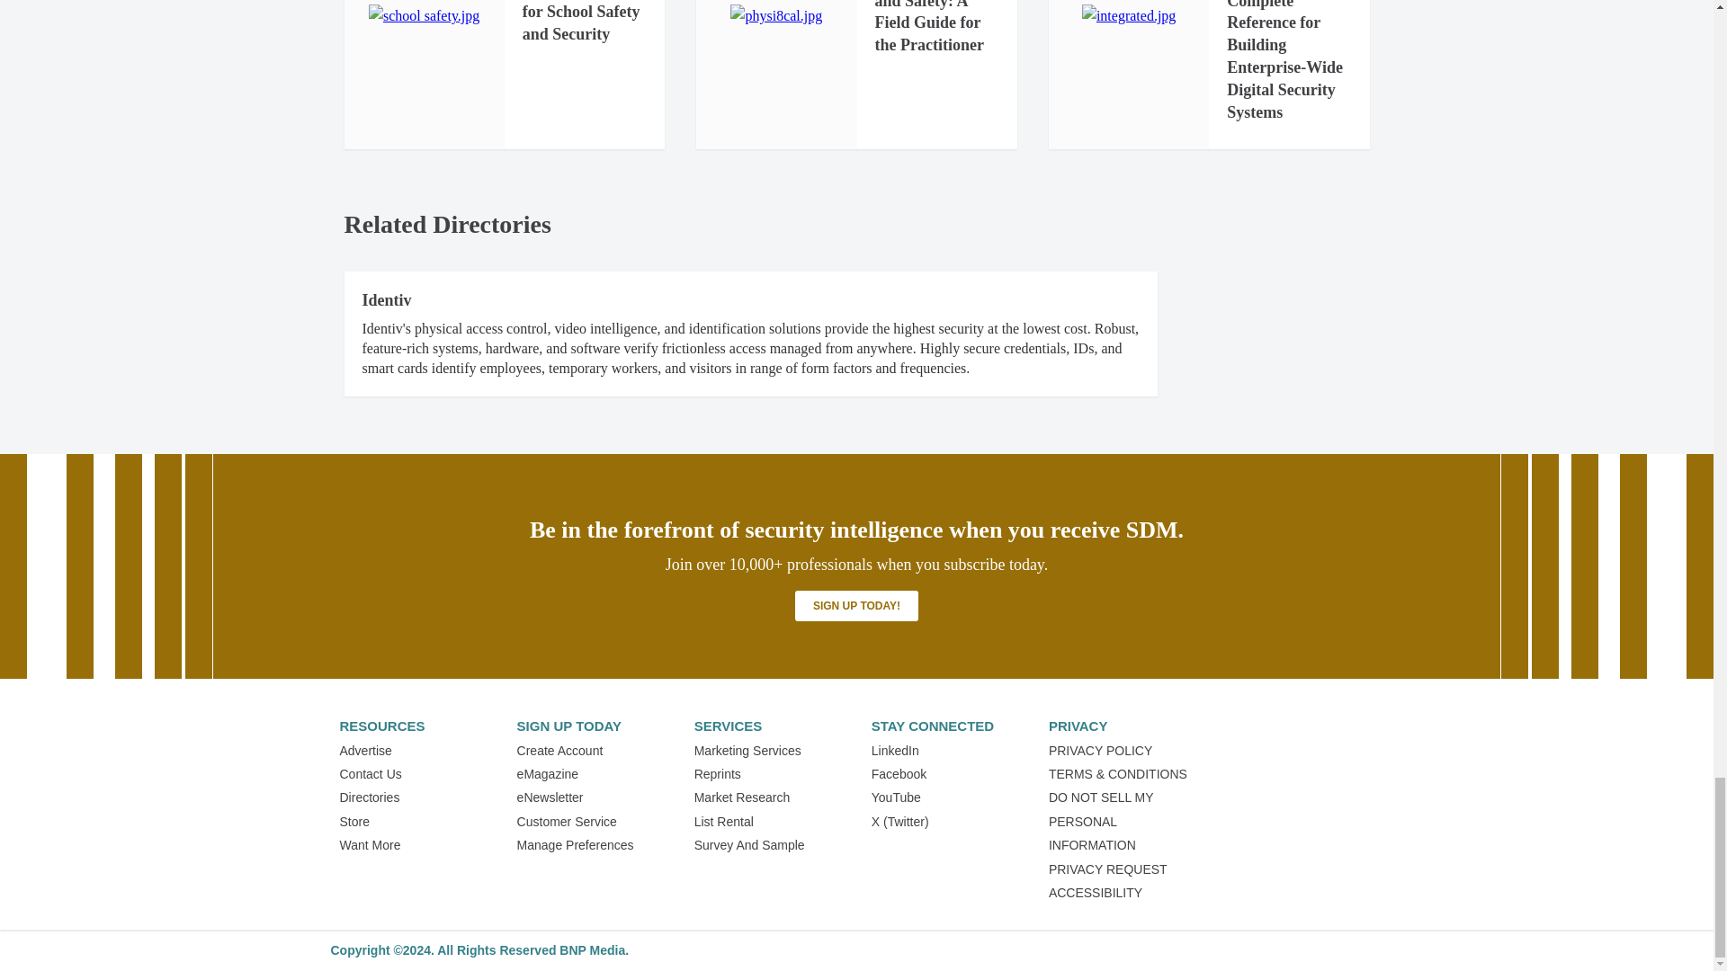  Describe the element at coordinates (1129, 16) in the screenshot. I see `integrated.jpg` at that location.